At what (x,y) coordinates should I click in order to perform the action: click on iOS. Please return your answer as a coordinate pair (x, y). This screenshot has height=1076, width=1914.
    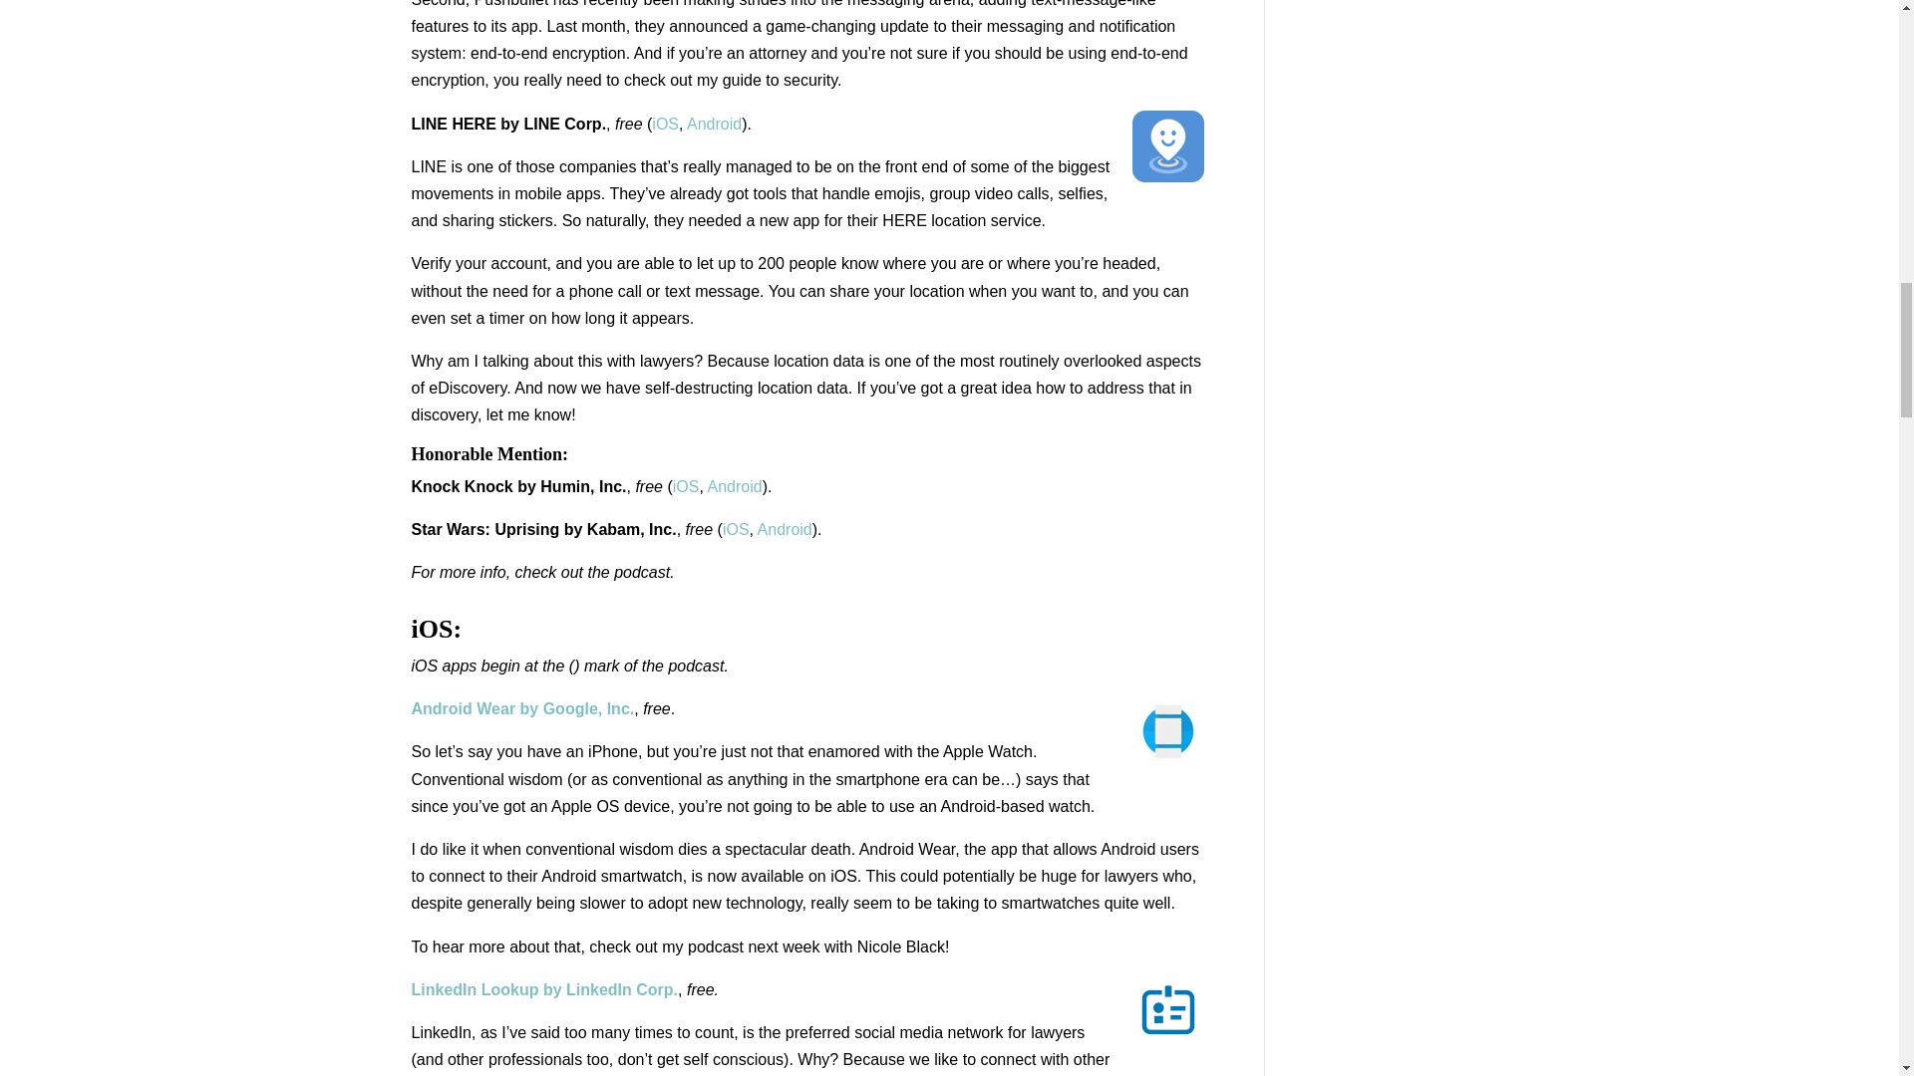
    Looking at the image, I should click on (666, 124).